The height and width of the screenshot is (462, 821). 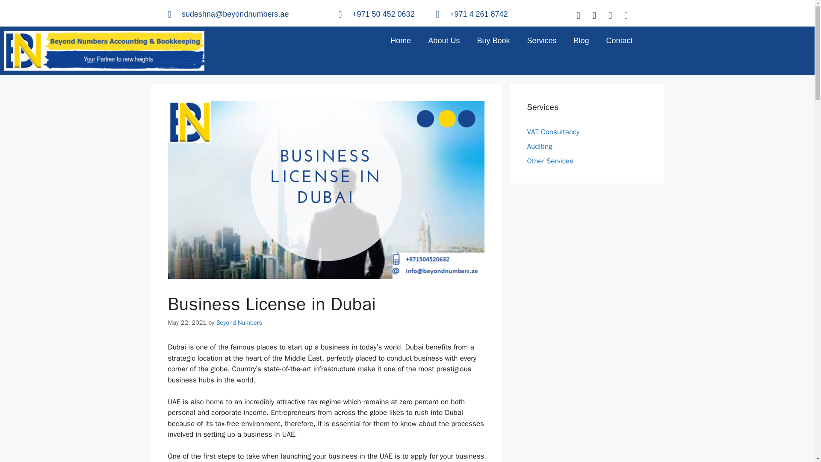 What do you see at coordinates (444, 40) in the screenshot?
I see `About Us` at bounding box center [444, 40].